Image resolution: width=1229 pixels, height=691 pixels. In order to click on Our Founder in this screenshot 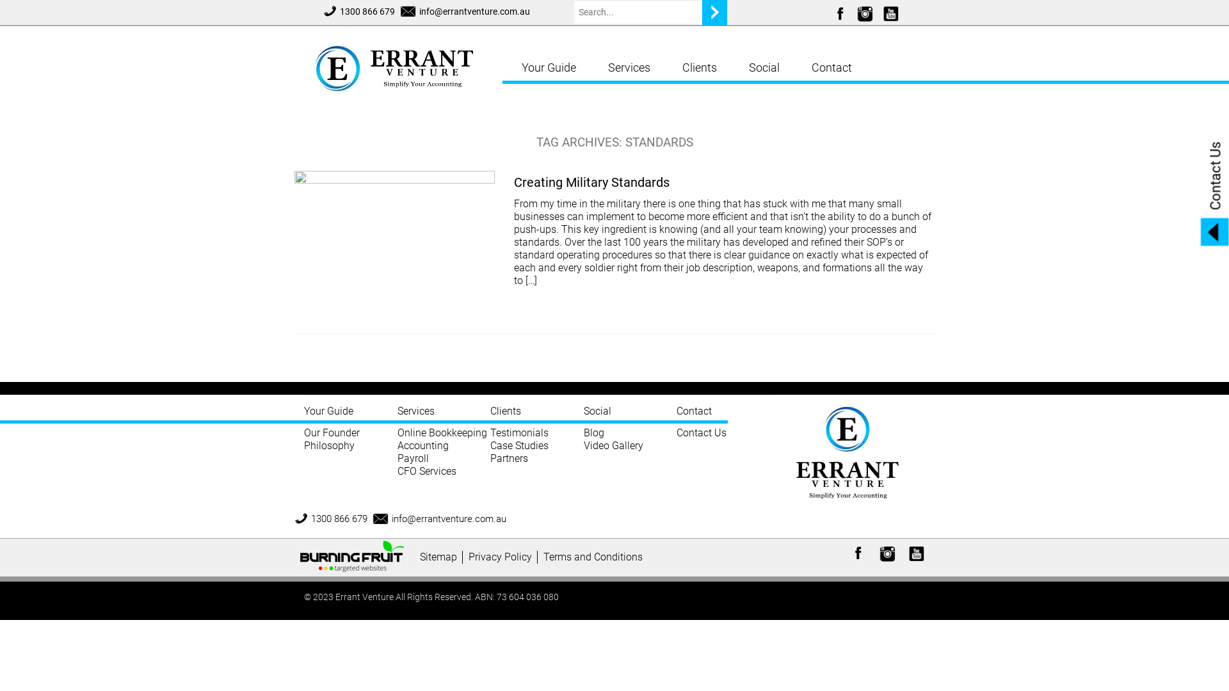, I will do `click(332, 433)`.